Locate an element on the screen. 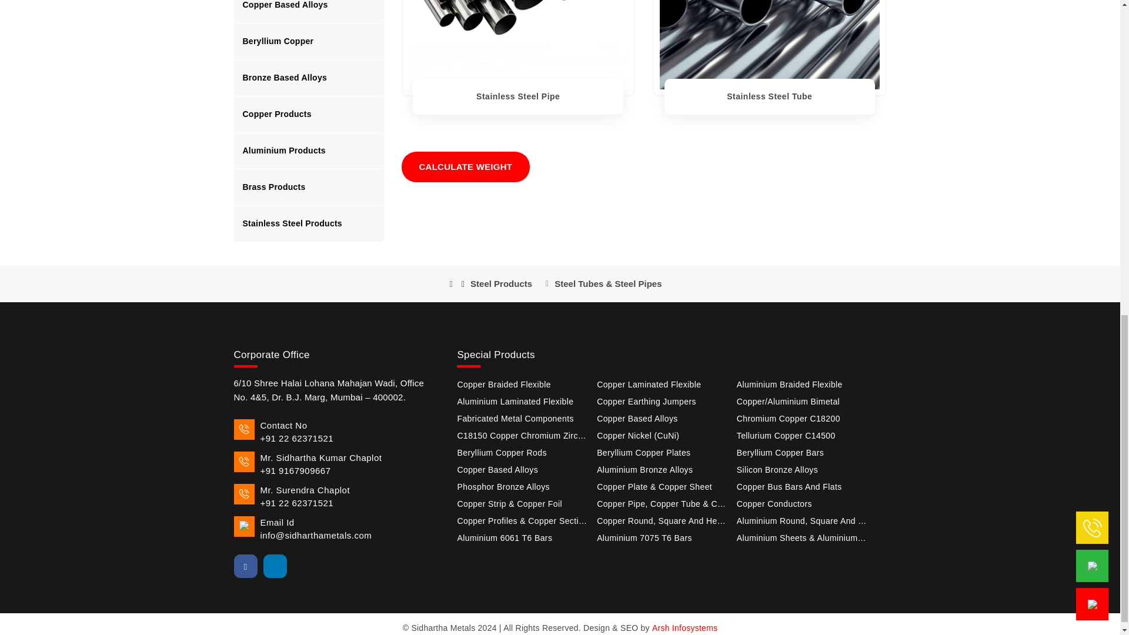 The image size is (1129, 635). Tel is located at coordinates (336, 464).